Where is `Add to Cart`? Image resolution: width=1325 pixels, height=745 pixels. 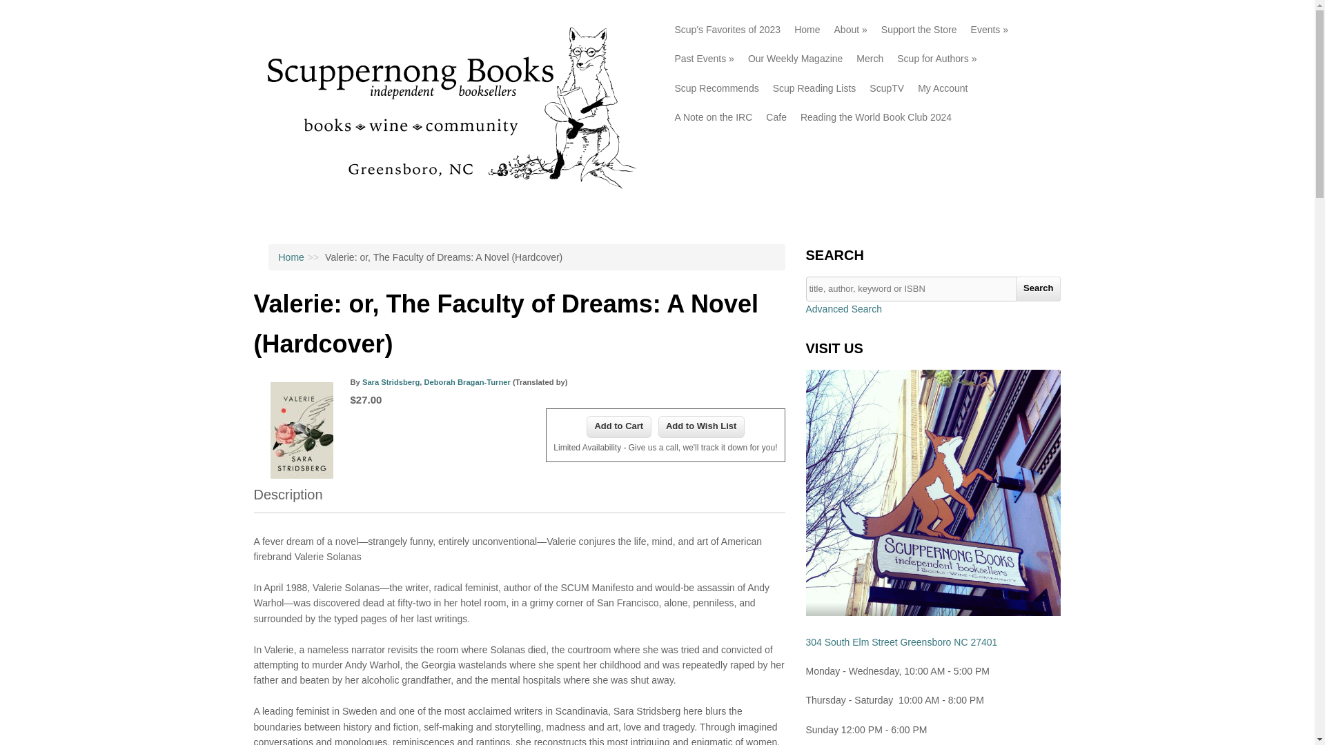
Add to Cart is located at coordinates (619, 426).